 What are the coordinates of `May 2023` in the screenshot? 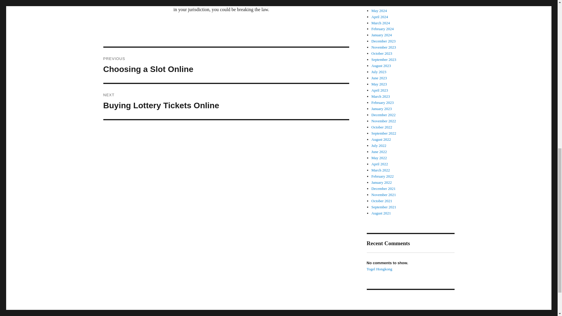 It's located at (226, 65).